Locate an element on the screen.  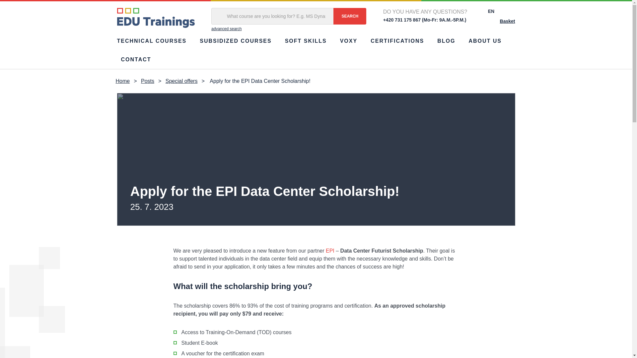
CONTACT is located at coordinates (135, 60).